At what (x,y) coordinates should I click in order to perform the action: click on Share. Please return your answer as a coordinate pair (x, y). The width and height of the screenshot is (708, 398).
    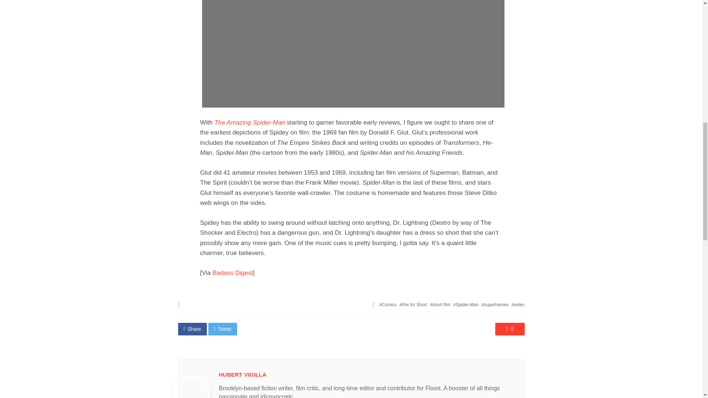
    Looking at the image, I should click on (192, 329).